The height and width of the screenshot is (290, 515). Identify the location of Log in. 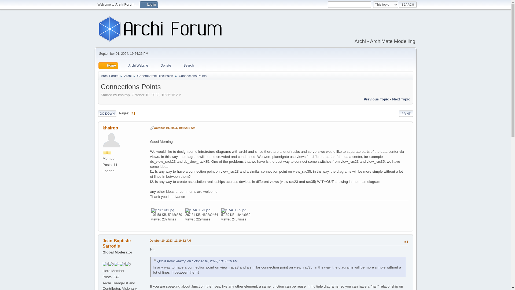
(149, 5).